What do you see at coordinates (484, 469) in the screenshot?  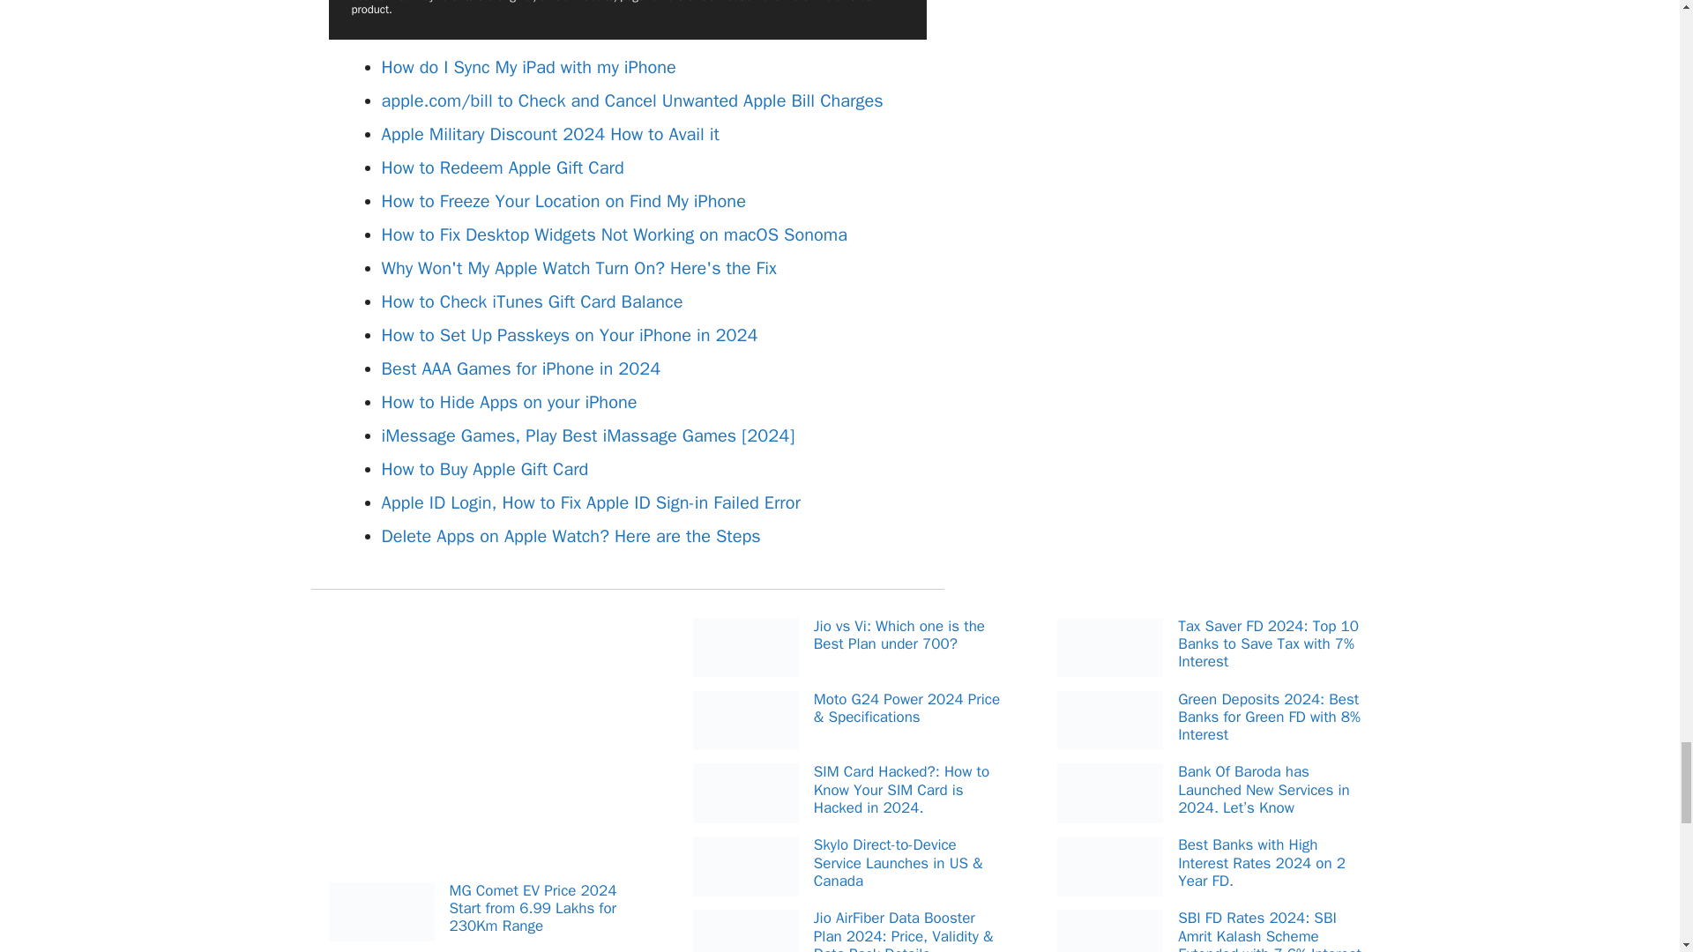 I see `How to Buy Apple Gift Card` at bounding box center [484, 469].